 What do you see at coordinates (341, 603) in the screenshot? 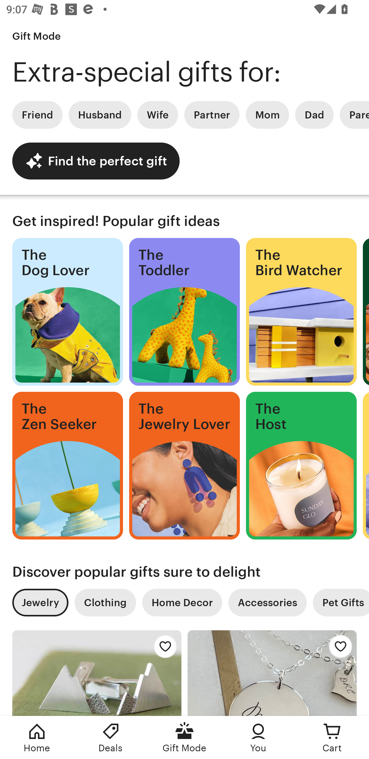
I see `Pet Gifts` at bounding box center [341, 603].